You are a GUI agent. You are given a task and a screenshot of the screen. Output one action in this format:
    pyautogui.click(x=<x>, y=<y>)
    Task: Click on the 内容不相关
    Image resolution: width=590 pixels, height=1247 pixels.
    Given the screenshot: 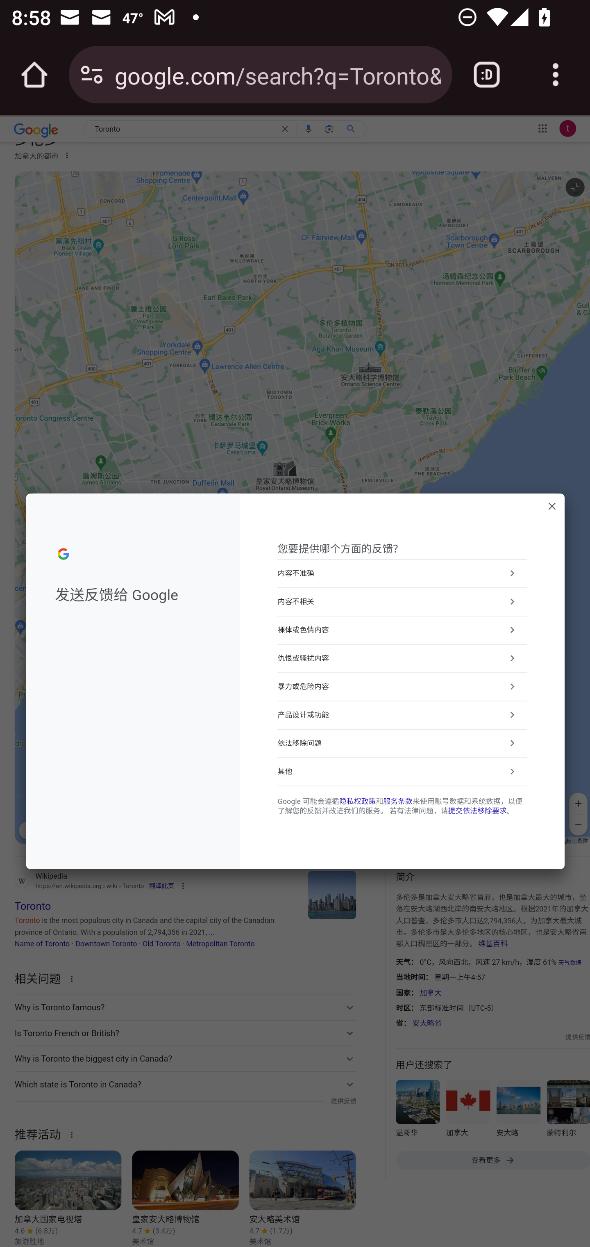 What is the action you would take?
    pyautogui.click(x=402, y=601)
    